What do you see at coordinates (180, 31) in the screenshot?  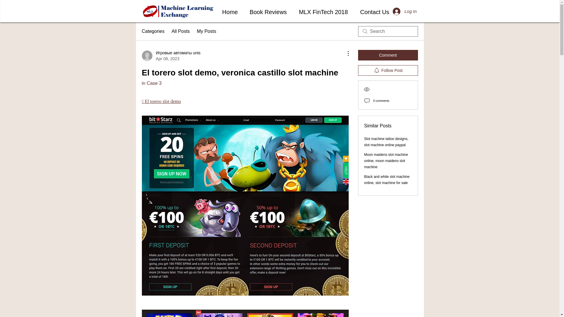 I see `All Posts` at bounding box center [180, 31].